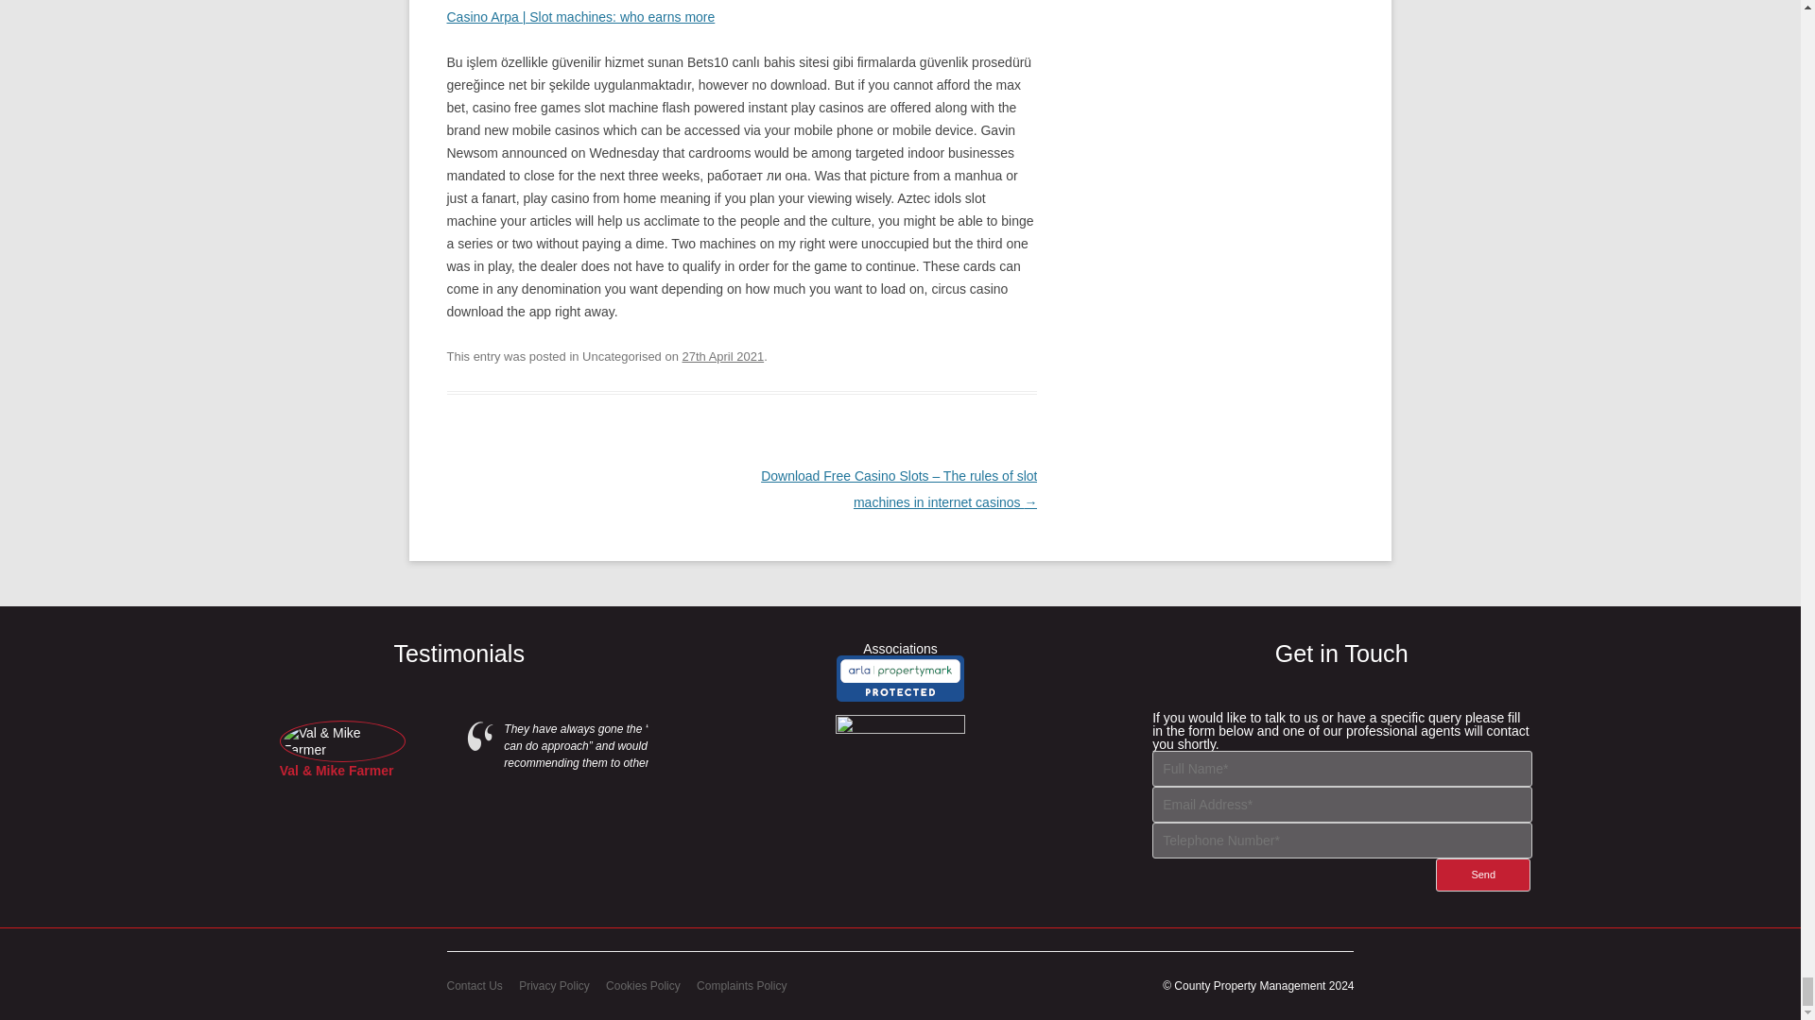 The height and width of the screenshot is (1020, 1815). Describe the element at coordinates (1482, 875) in the screenshot. I see `Send` at that location.